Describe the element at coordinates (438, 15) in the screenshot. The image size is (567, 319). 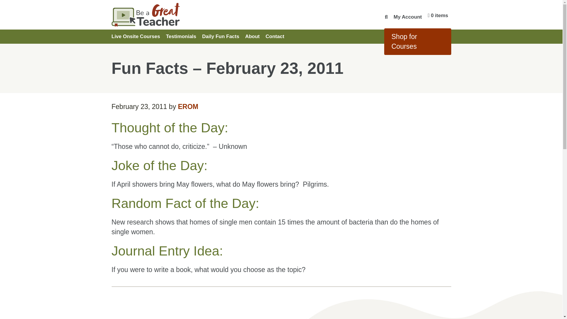
I see `Start shopping` at that location.